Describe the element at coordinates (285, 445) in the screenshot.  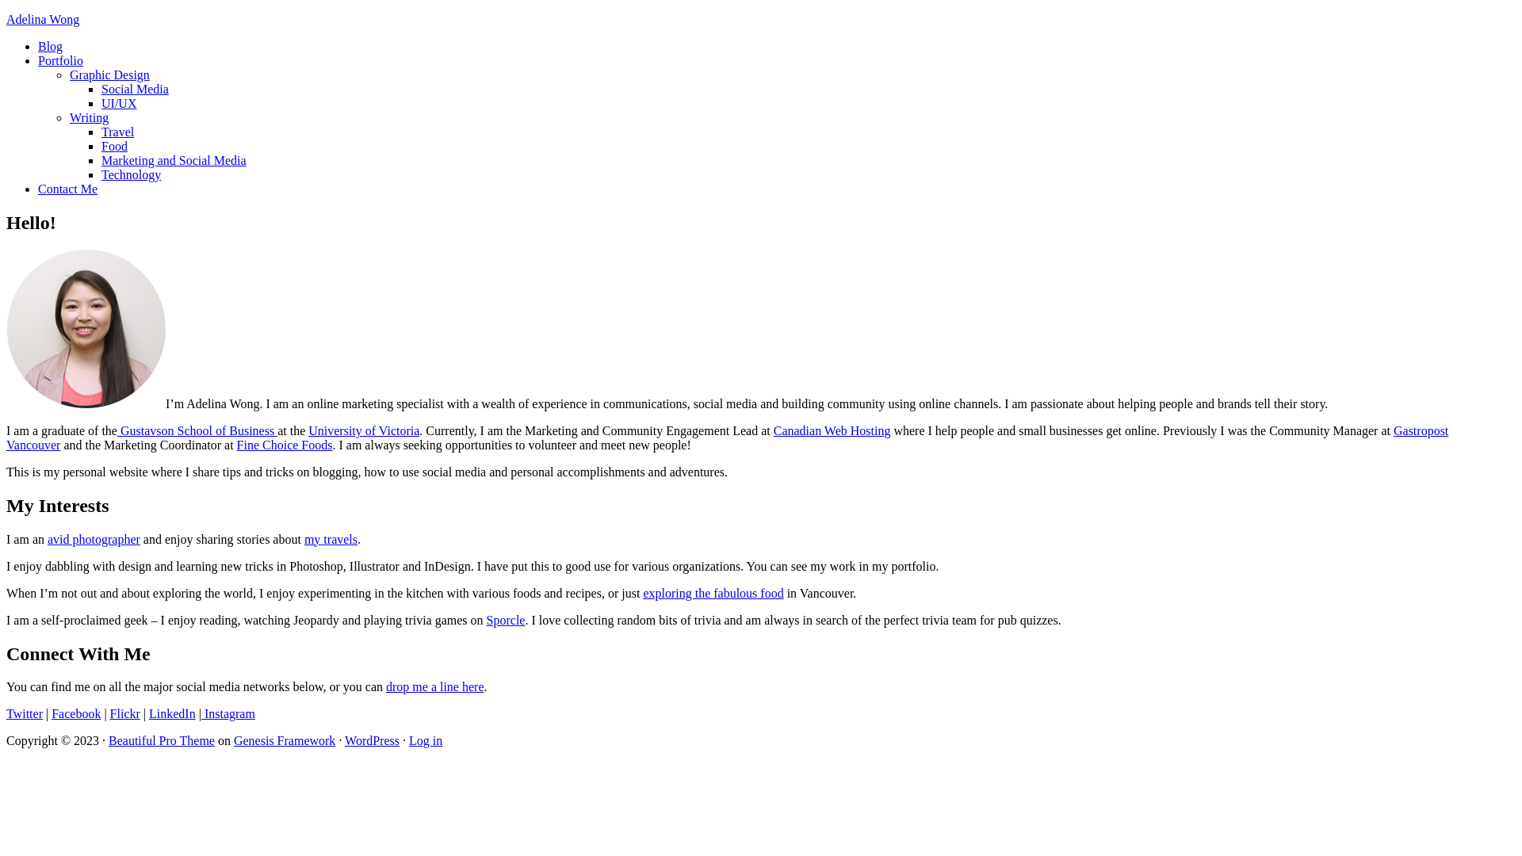
I see `Fine Choice Foods` at that location.